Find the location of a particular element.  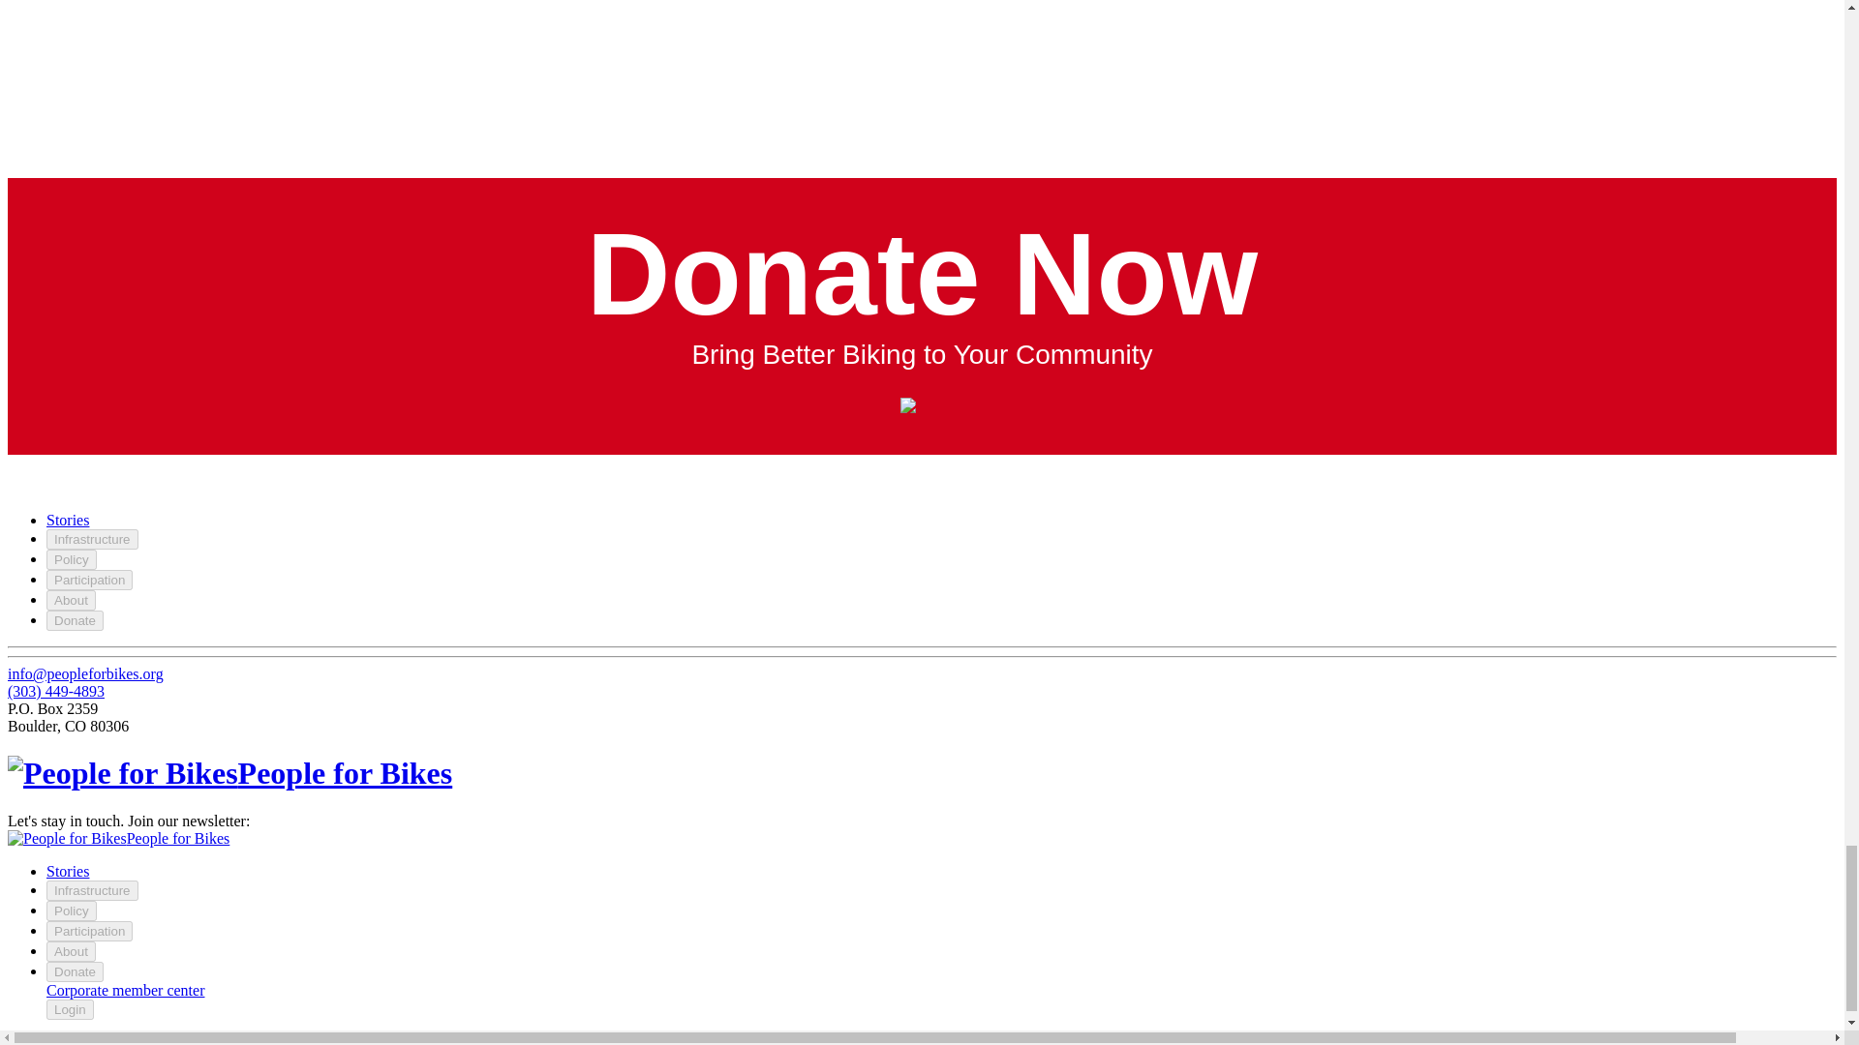

Participation is located at coordinates (89, 931).